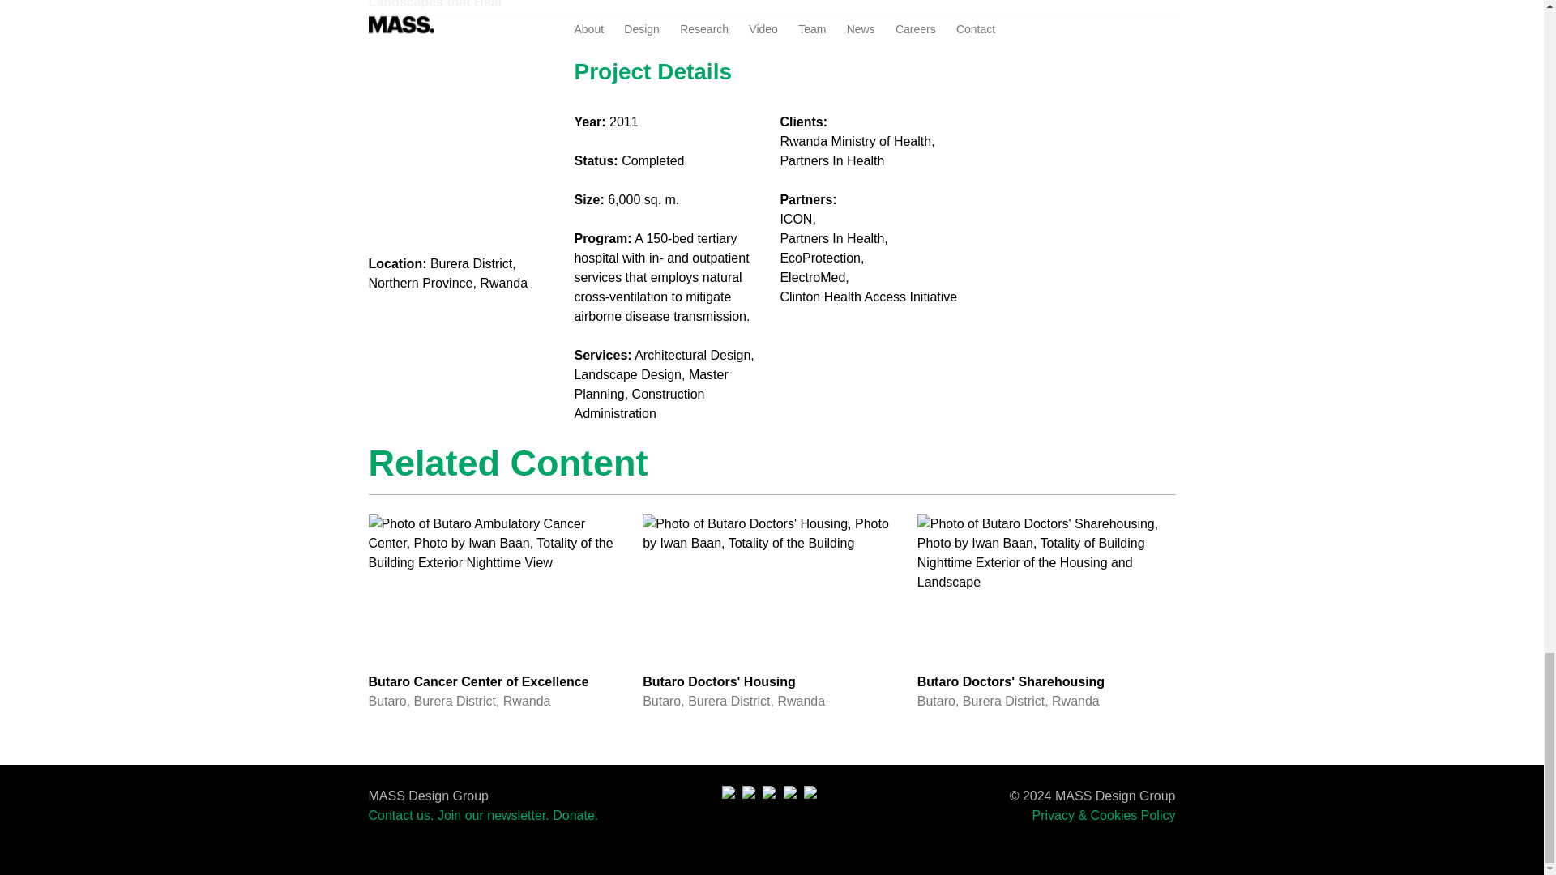 The height and width of the screenshot is (875, 1556). What do you see at coordinates (400, 815) in the screenshot?
I see `Contact us.` at bounding box center [400, 815].